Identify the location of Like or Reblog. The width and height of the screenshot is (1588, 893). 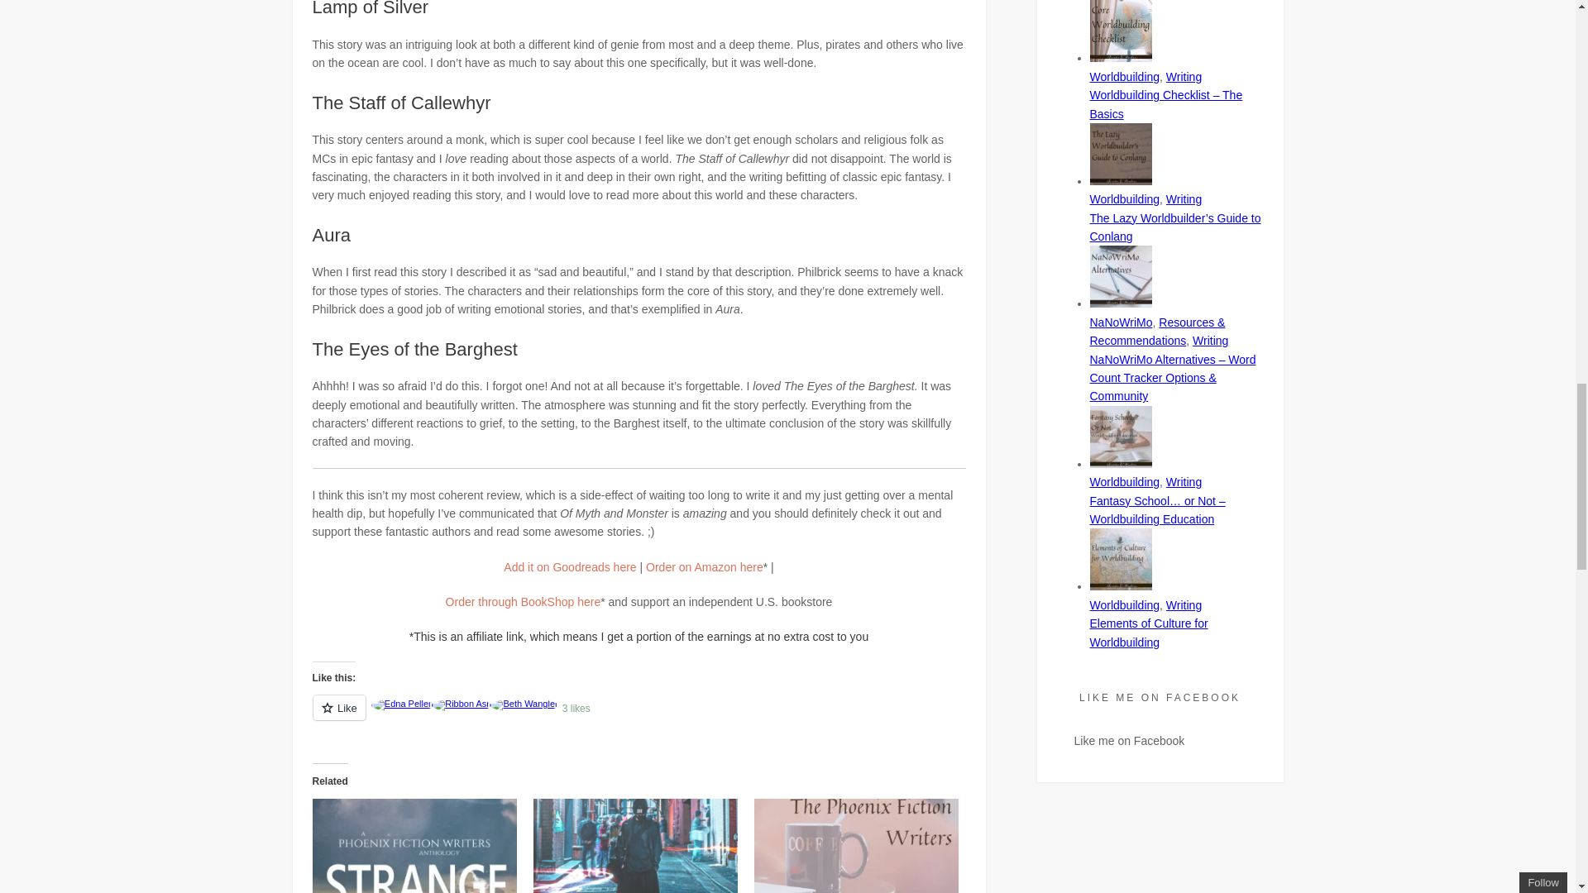
(639, 718).